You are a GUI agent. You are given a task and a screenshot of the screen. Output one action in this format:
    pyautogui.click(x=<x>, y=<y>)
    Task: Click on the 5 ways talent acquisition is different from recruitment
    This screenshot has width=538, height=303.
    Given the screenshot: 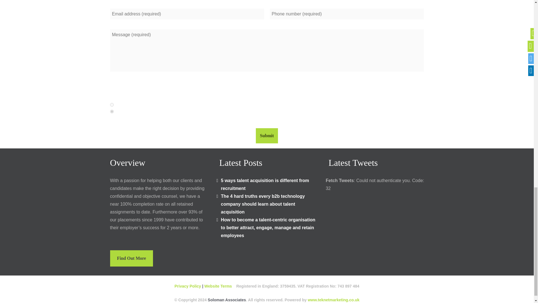 What is the action you would take?
    pyautogui.click(x=265, y=185)
    